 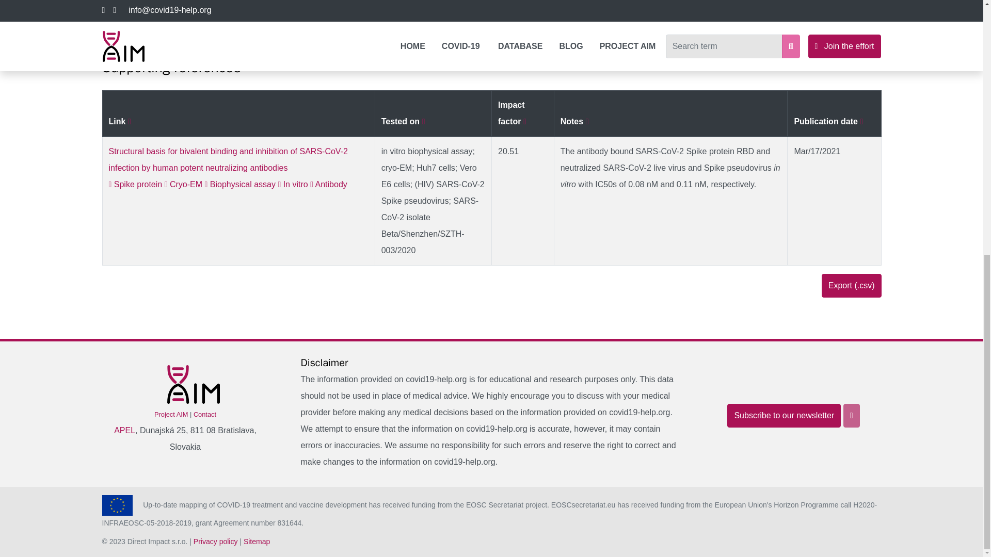 What do you see at coordinates (215, 542) in the screenshot?
I see `Privacy policy` at bounding box center [215, 542].